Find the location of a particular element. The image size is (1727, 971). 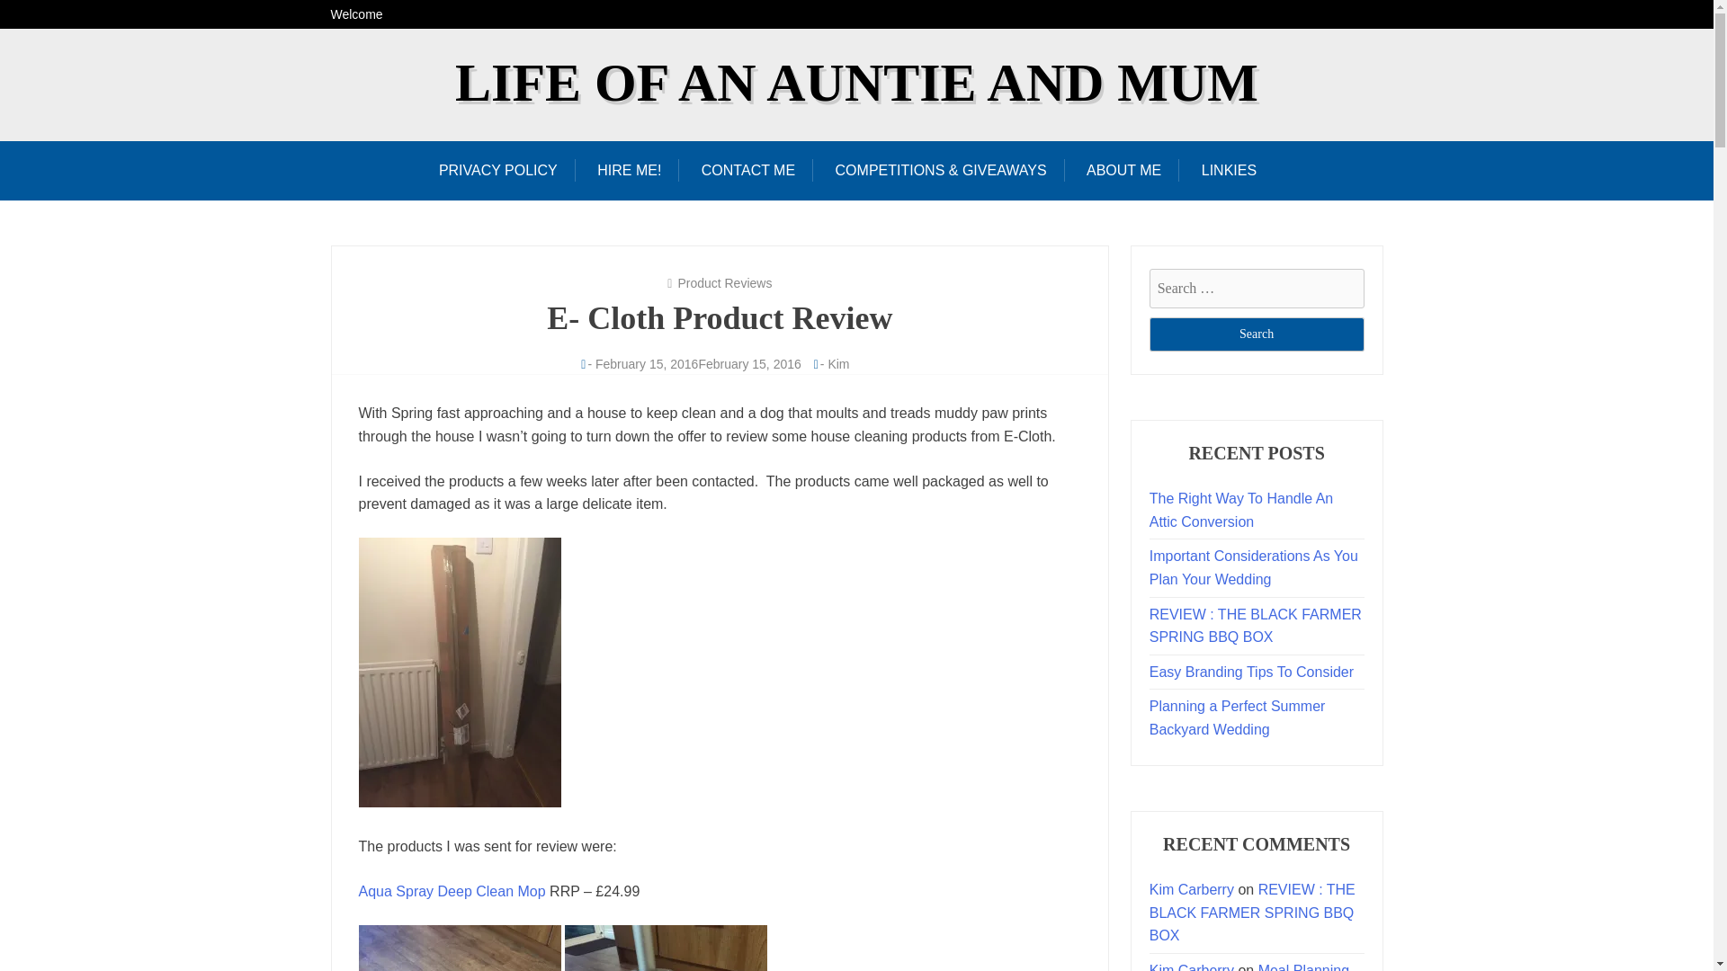

HIRE ME! is located at coordinates (628, 170).